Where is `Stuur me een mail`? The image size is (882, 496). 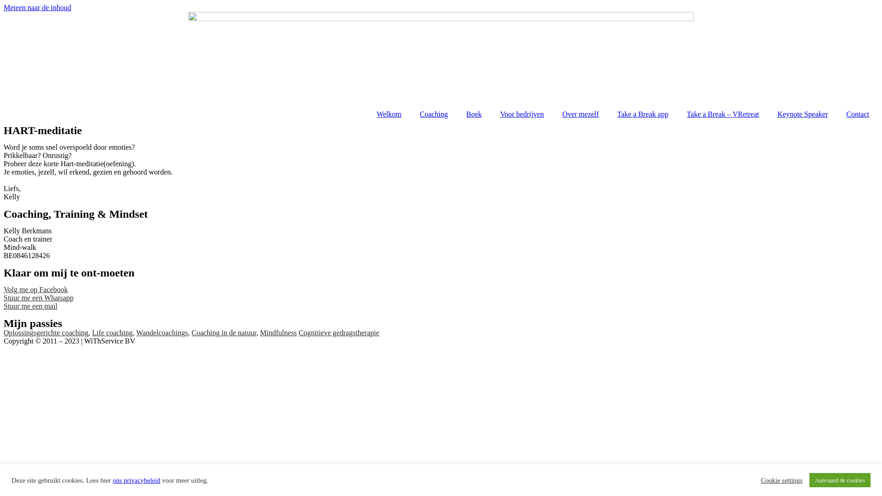
Stuur me een mail is located at coordinates (30, 306).